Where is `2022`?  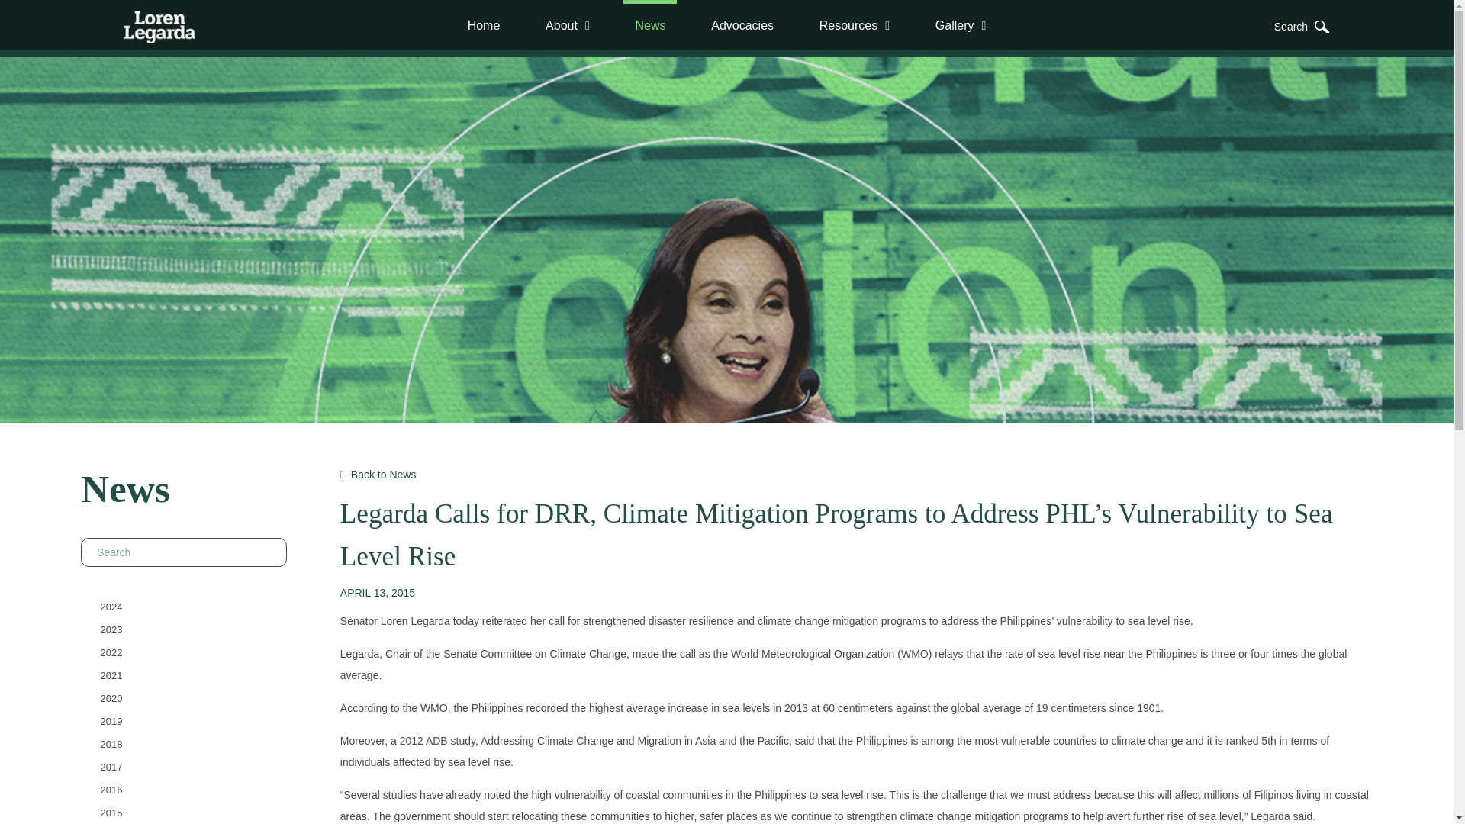 2022 is located at coordinates (111, 652).